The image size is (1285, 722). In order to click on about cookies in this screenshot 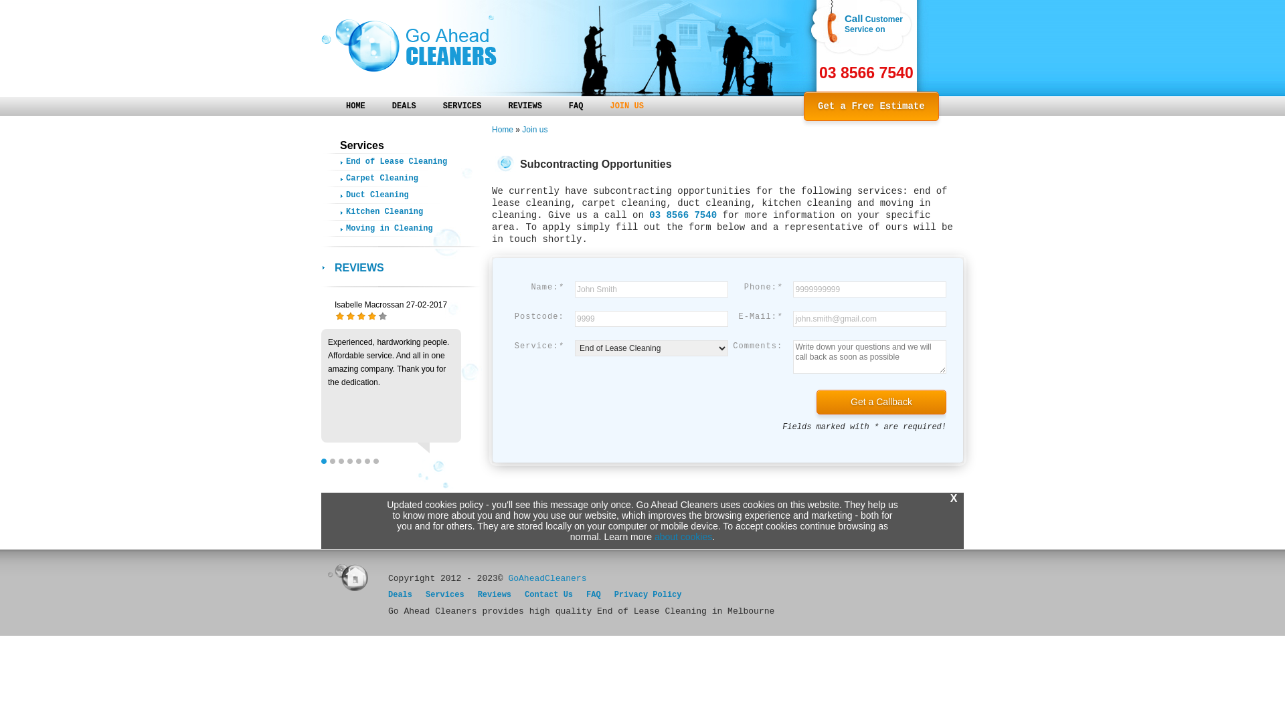, I will do `click(683, 537)`.